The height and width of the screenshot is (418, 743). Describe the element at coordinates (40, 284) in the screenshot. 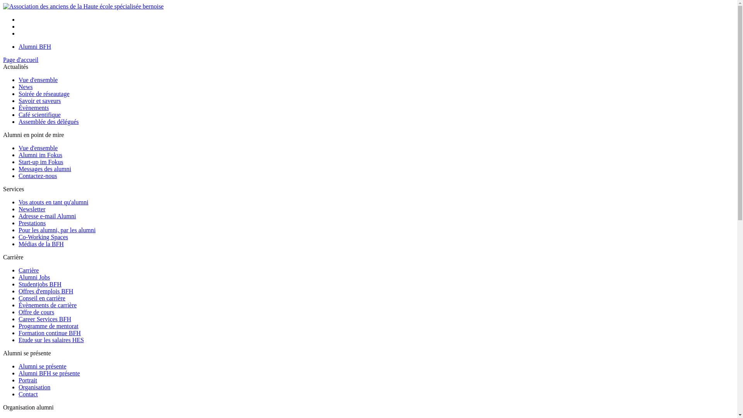

I see `Studentjobs BFH` at that location.